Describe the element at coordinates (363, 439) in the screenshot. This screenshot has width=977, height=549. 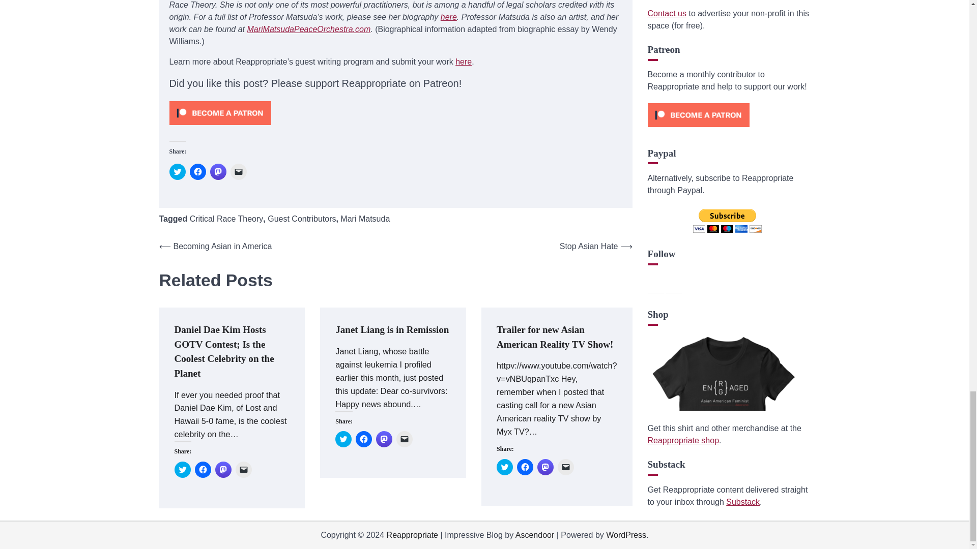
I see `Click to share on Facebook` at that location.